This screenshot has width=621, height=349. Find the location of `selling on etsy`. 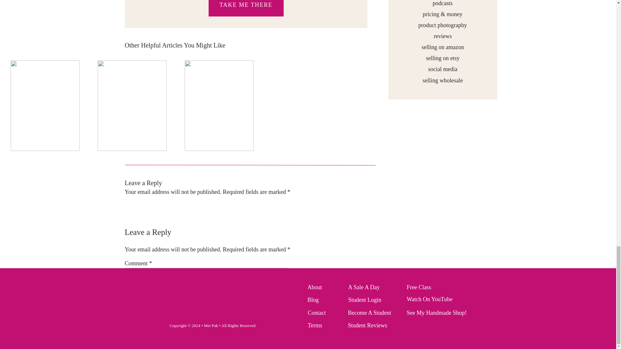

selling on etsy is located at coordinates (442, 58).